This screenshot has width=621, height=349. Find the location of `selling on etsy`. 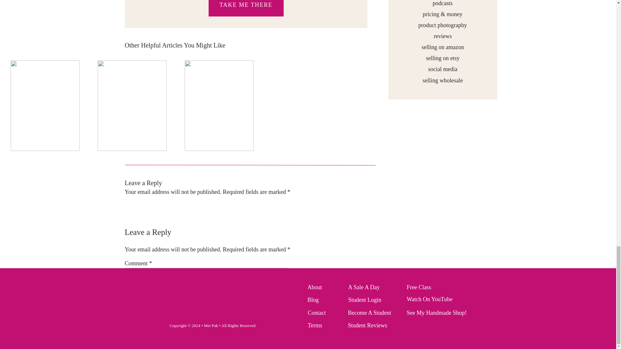

selling on etsy is located at coordinates (442, 58).